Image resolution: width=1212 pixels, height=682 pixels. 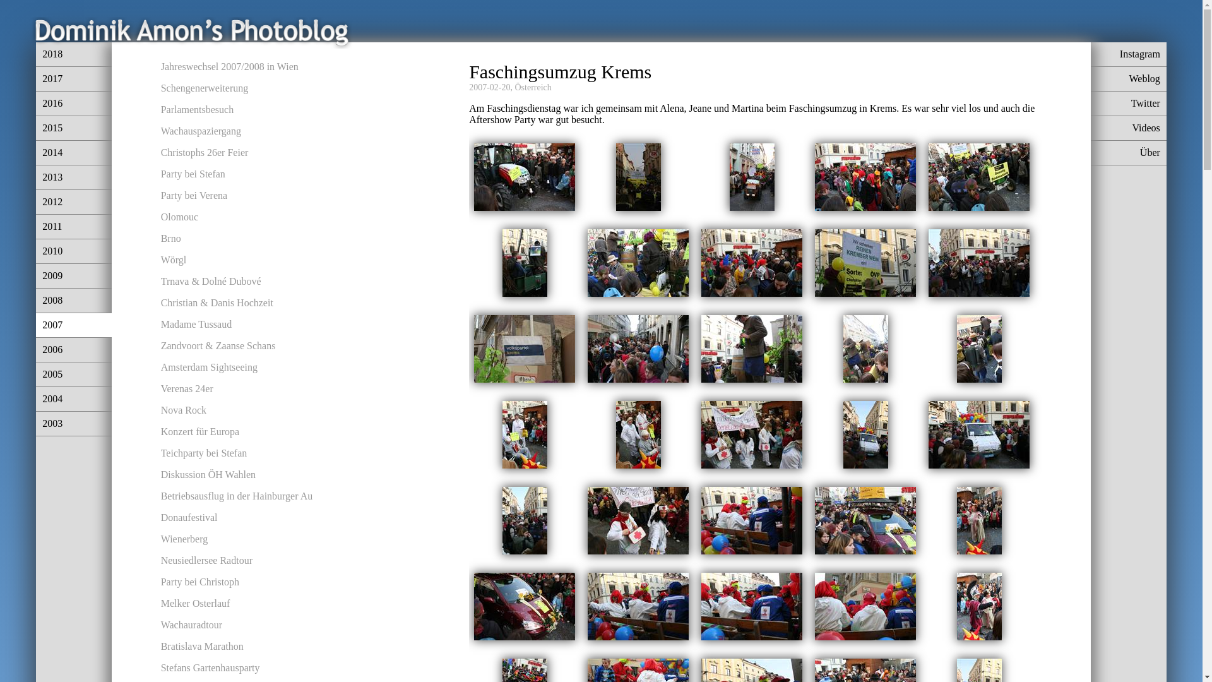 What do you see at coordinates (193, 174) in the screenshot?
I see `Party bei Stefan` at bounding box center [193, 174].